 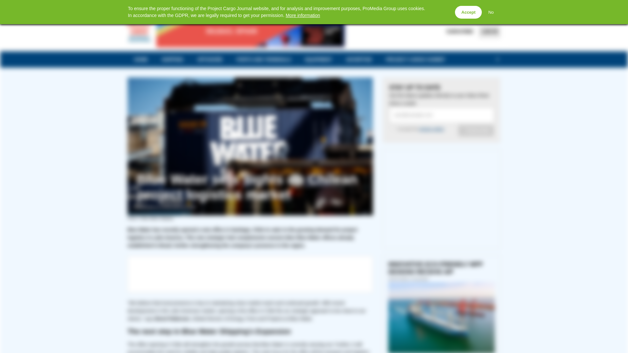 What do you see at coordinates (264, 59) in the screenshot?
I see `PORTS AND TERMINALS` at bounding box center [264, 59].